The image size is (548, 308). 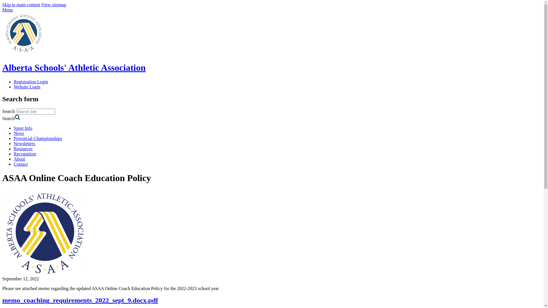 I want to click on Skip to main content, so click(x=21, y=5).